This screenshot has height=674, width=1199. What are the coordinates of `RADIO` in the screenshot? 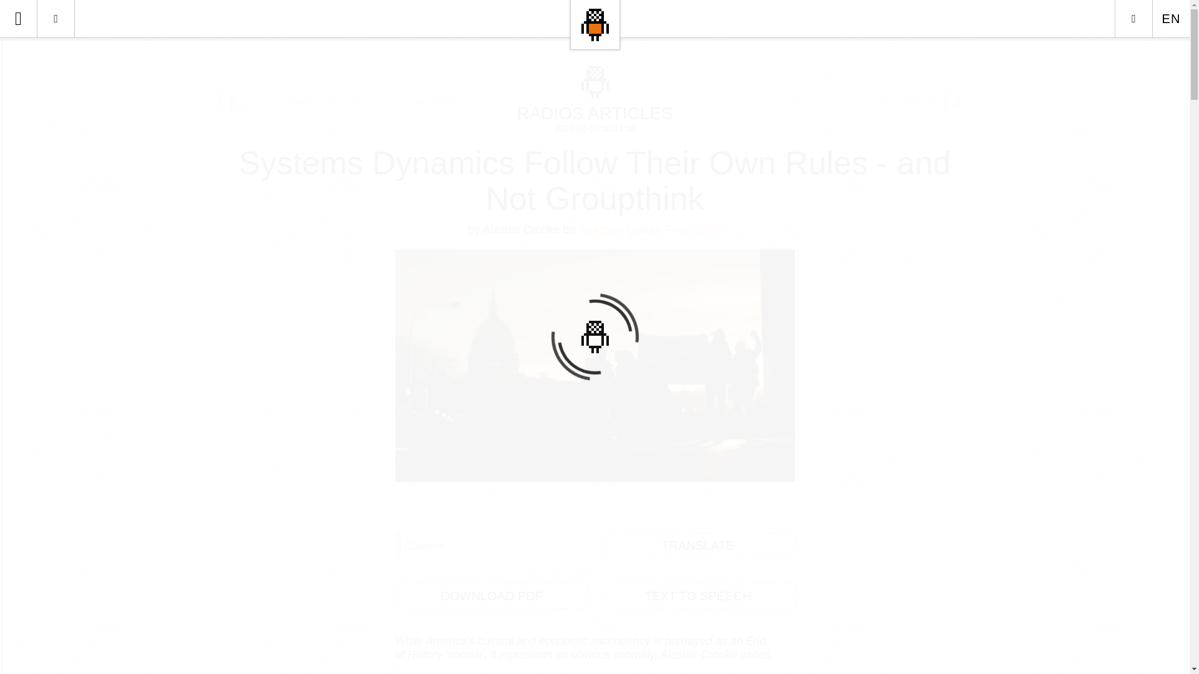 It's located at (107, 206).